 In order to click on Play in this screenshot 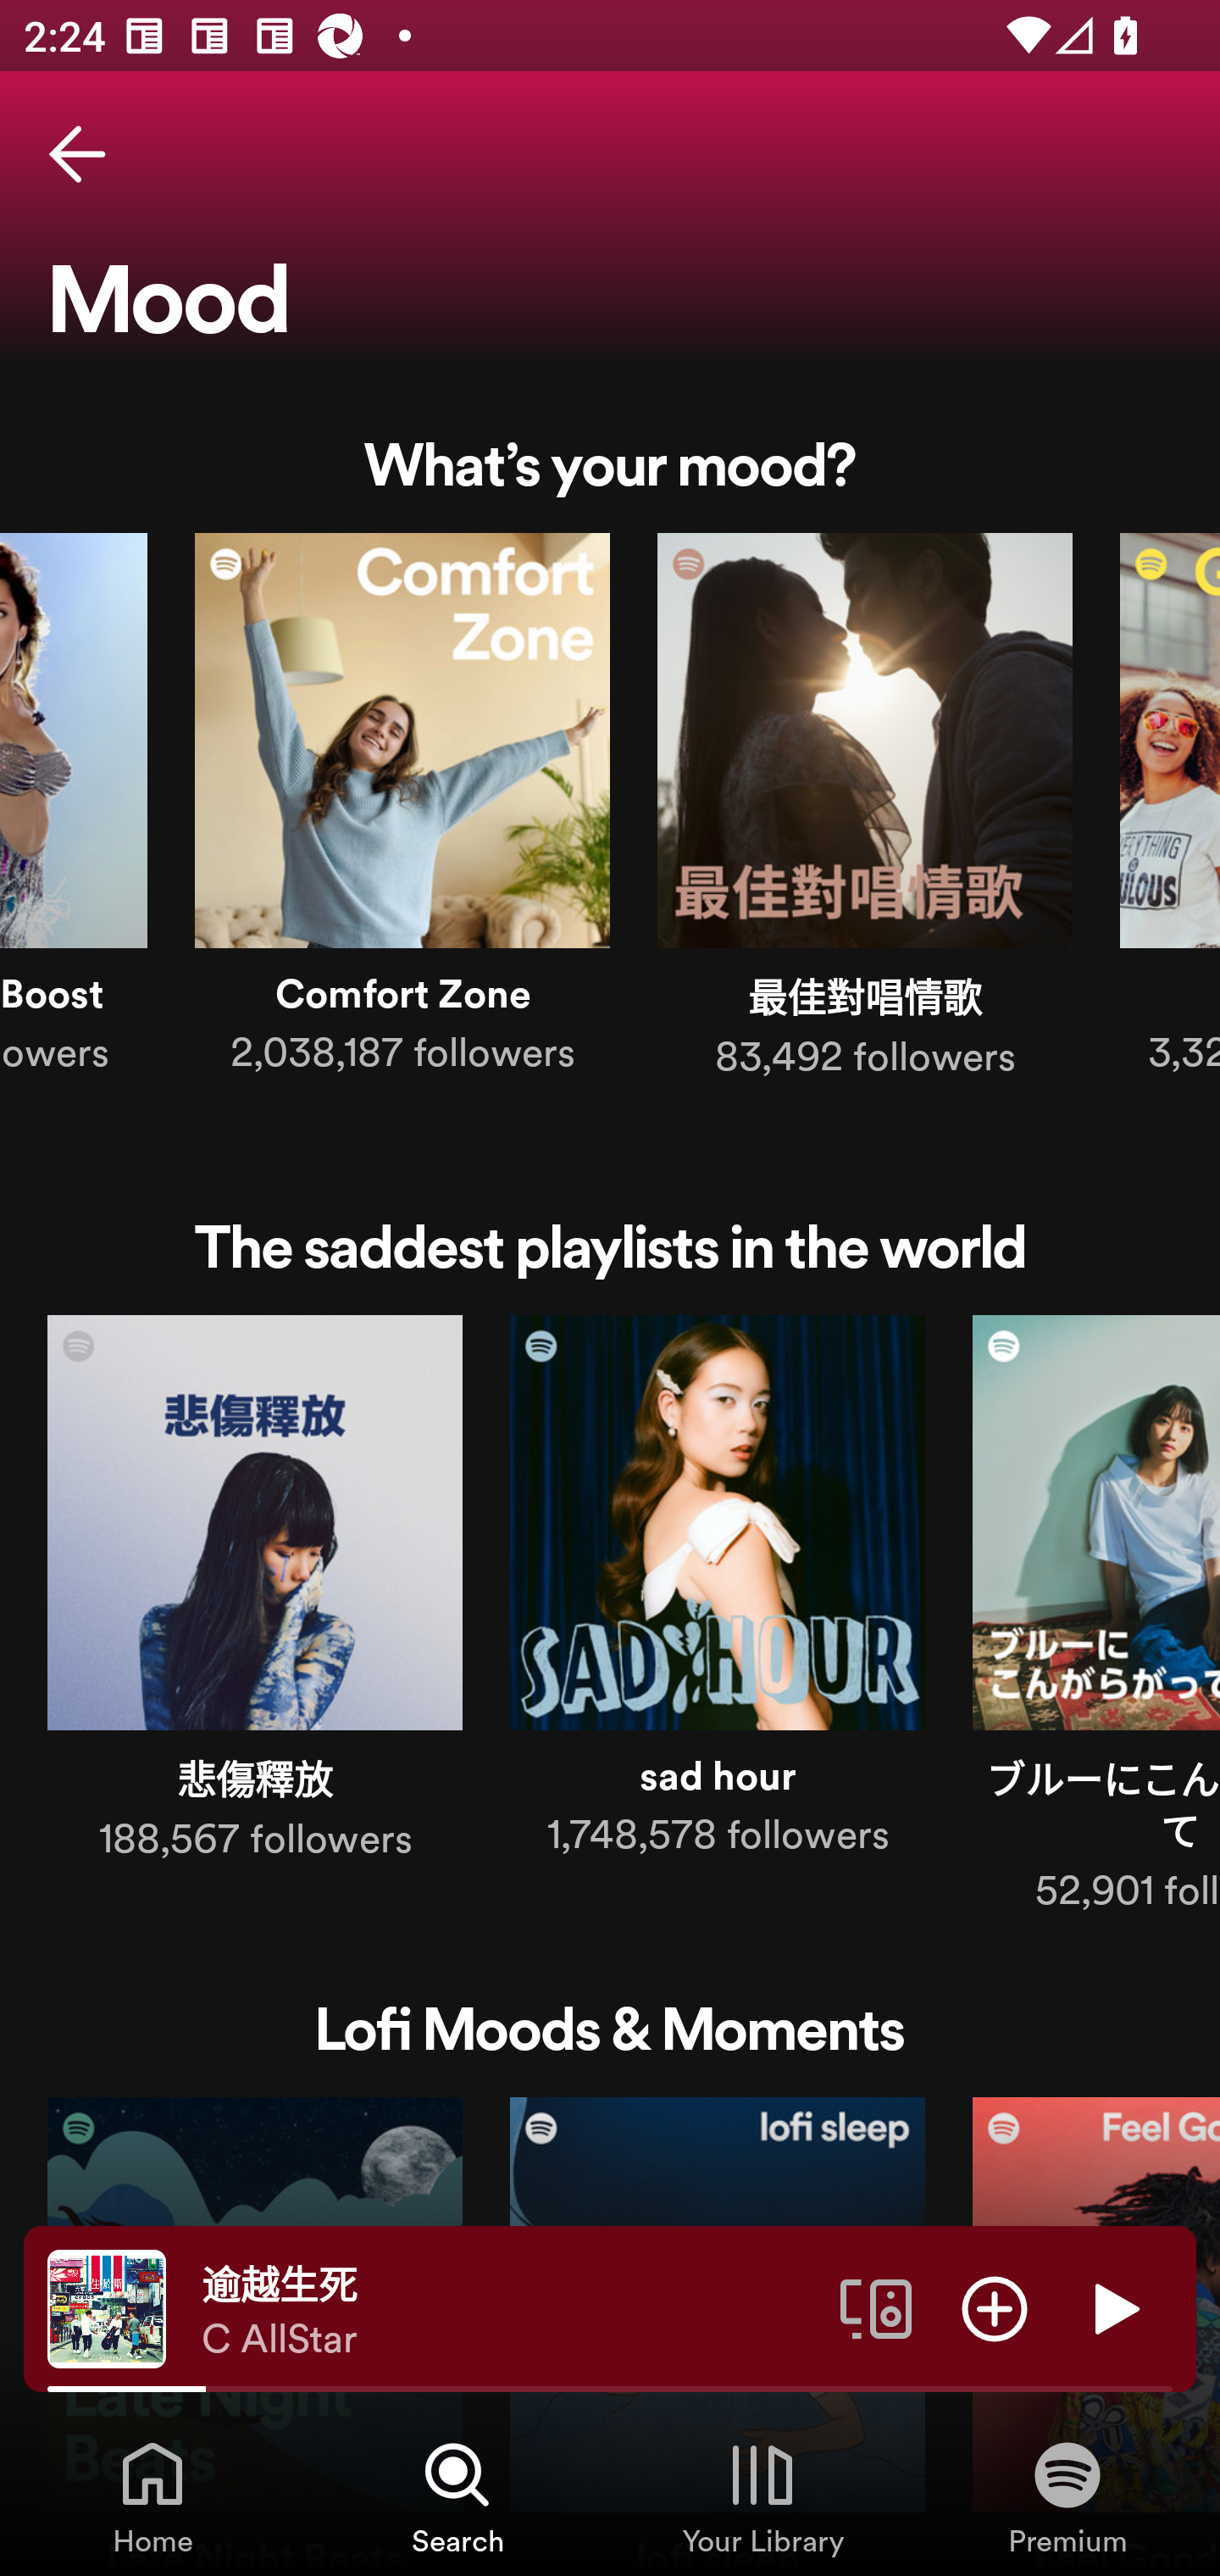, I will do `click(1113, 2307)`.